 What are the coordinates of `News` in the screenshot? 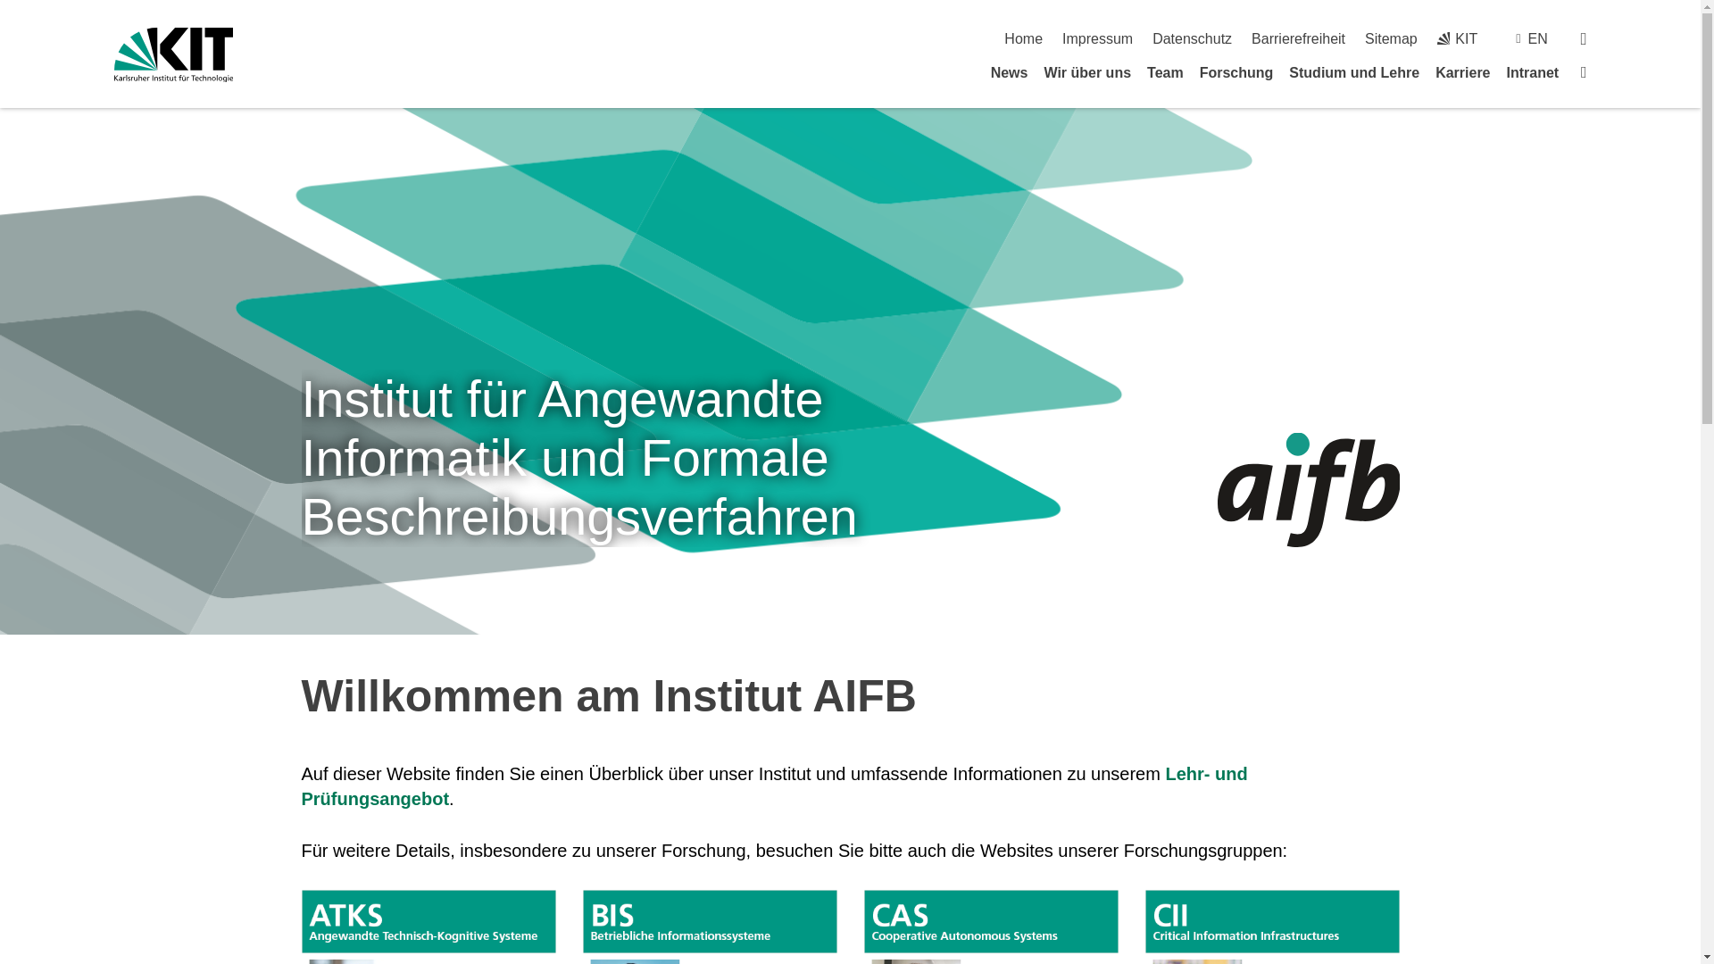 It's located at (1009, 72).